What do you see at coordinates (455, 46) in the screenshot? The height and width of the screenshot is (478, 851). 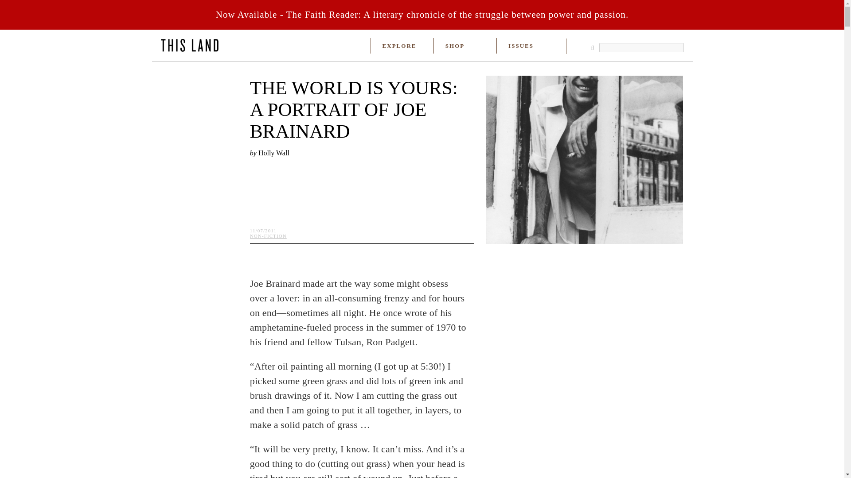 I see `SHOP` at bounding box center [455, 46].